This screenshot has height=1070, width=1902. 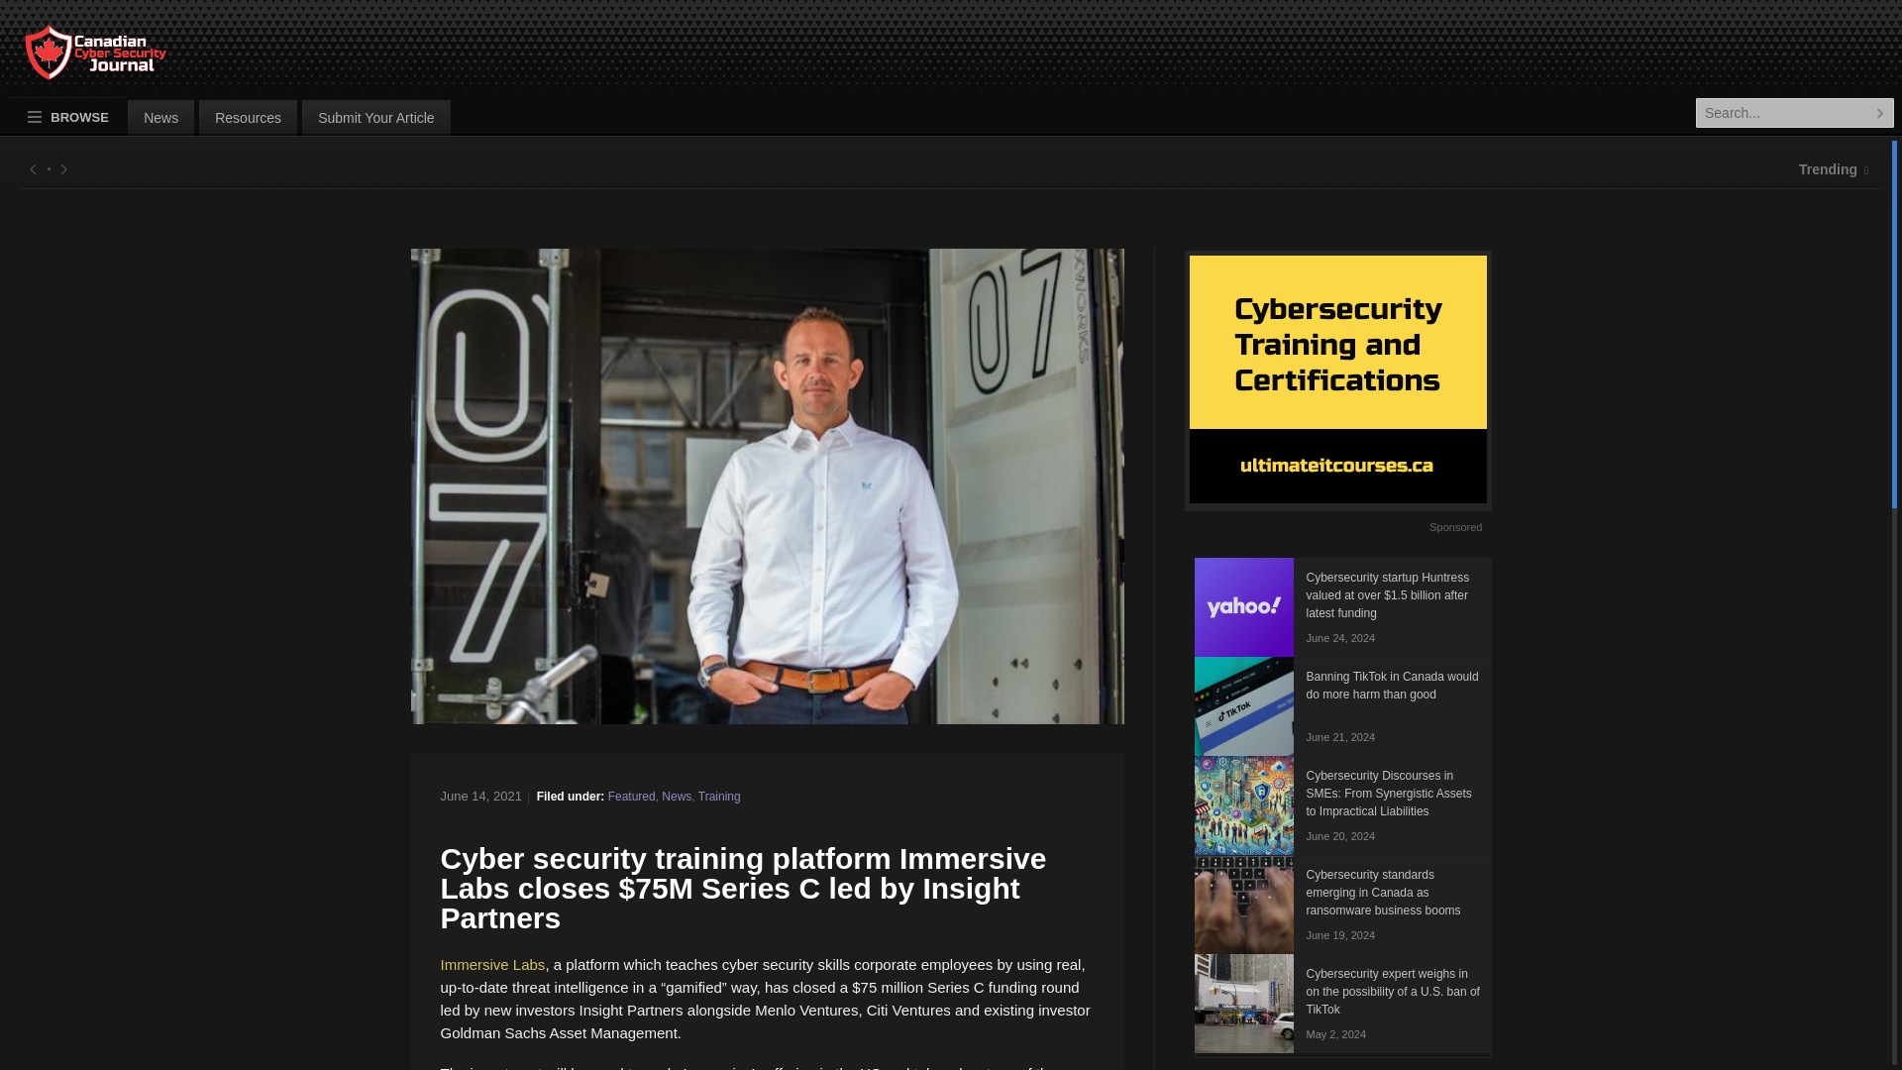 What do you see at coordinates (719, 797) in the screenshot?
I see `Training` at bounding box center [719, 797].